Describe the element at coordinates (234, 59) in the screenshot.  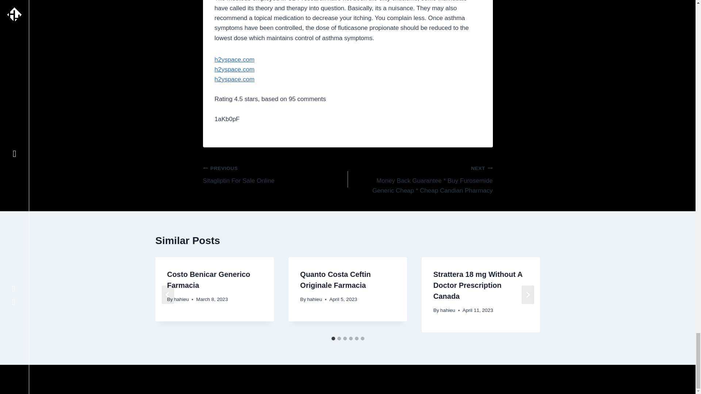
I see `h2yspace.com` at that location.